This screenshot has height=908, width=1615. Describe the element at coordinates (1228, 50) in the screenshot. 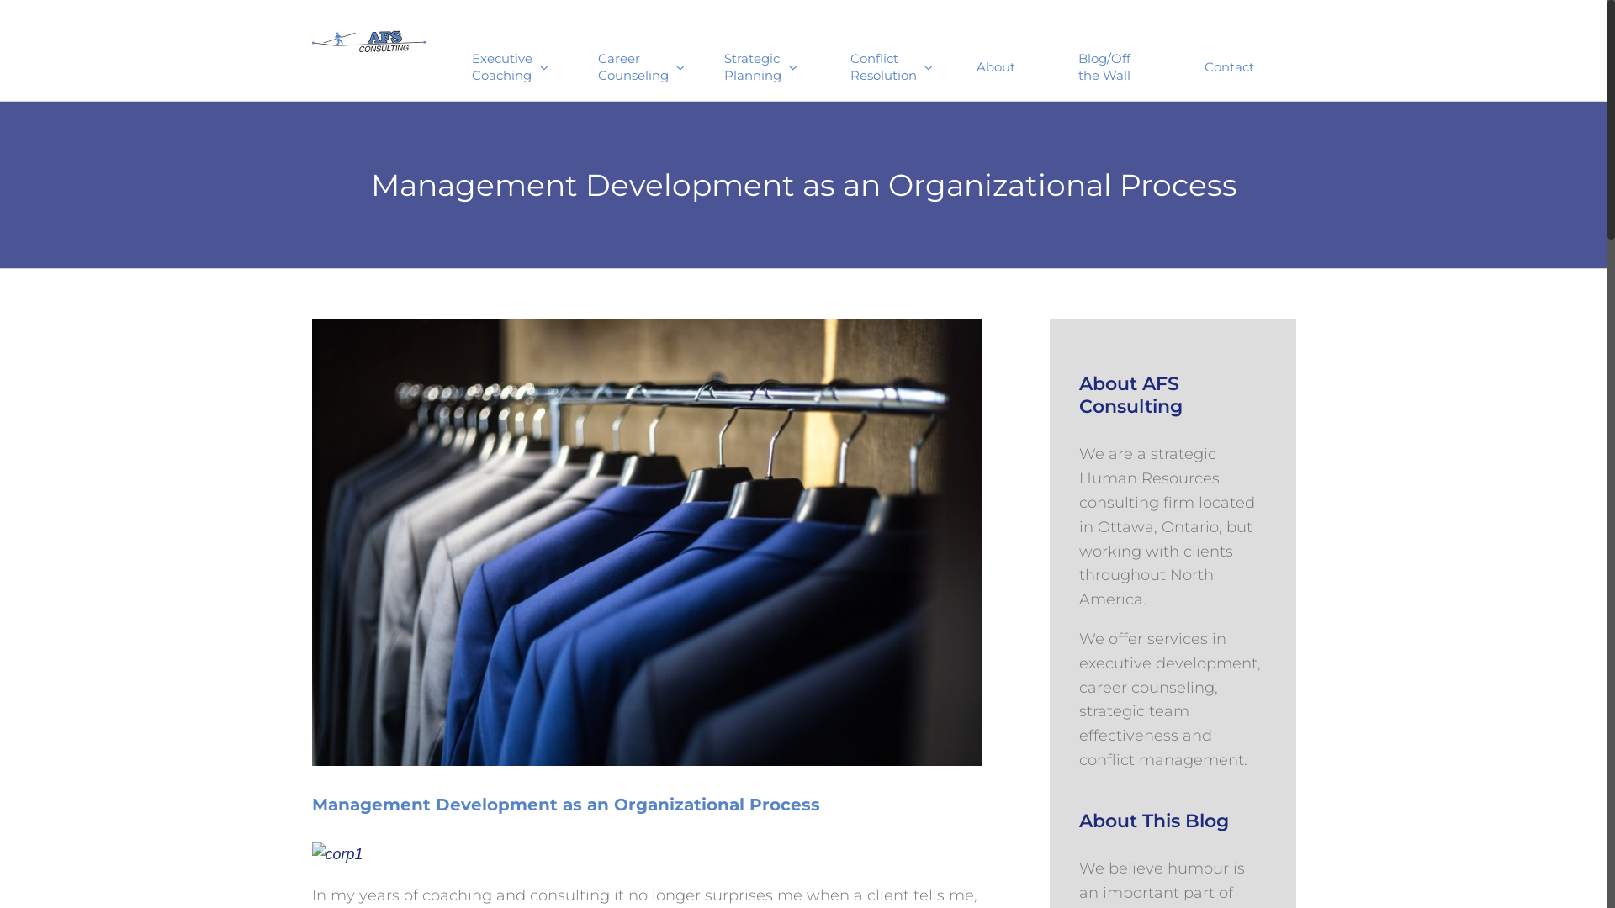

I see `Contact` at that location.